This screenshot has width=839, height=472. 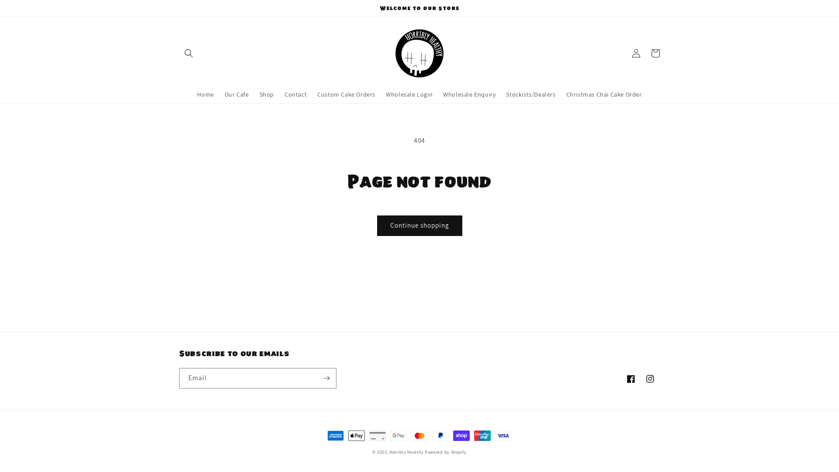 What do you see at coordinates (237, 94) in the screenshot?
I see `Our Cafe` at bounding box center [237, 94].